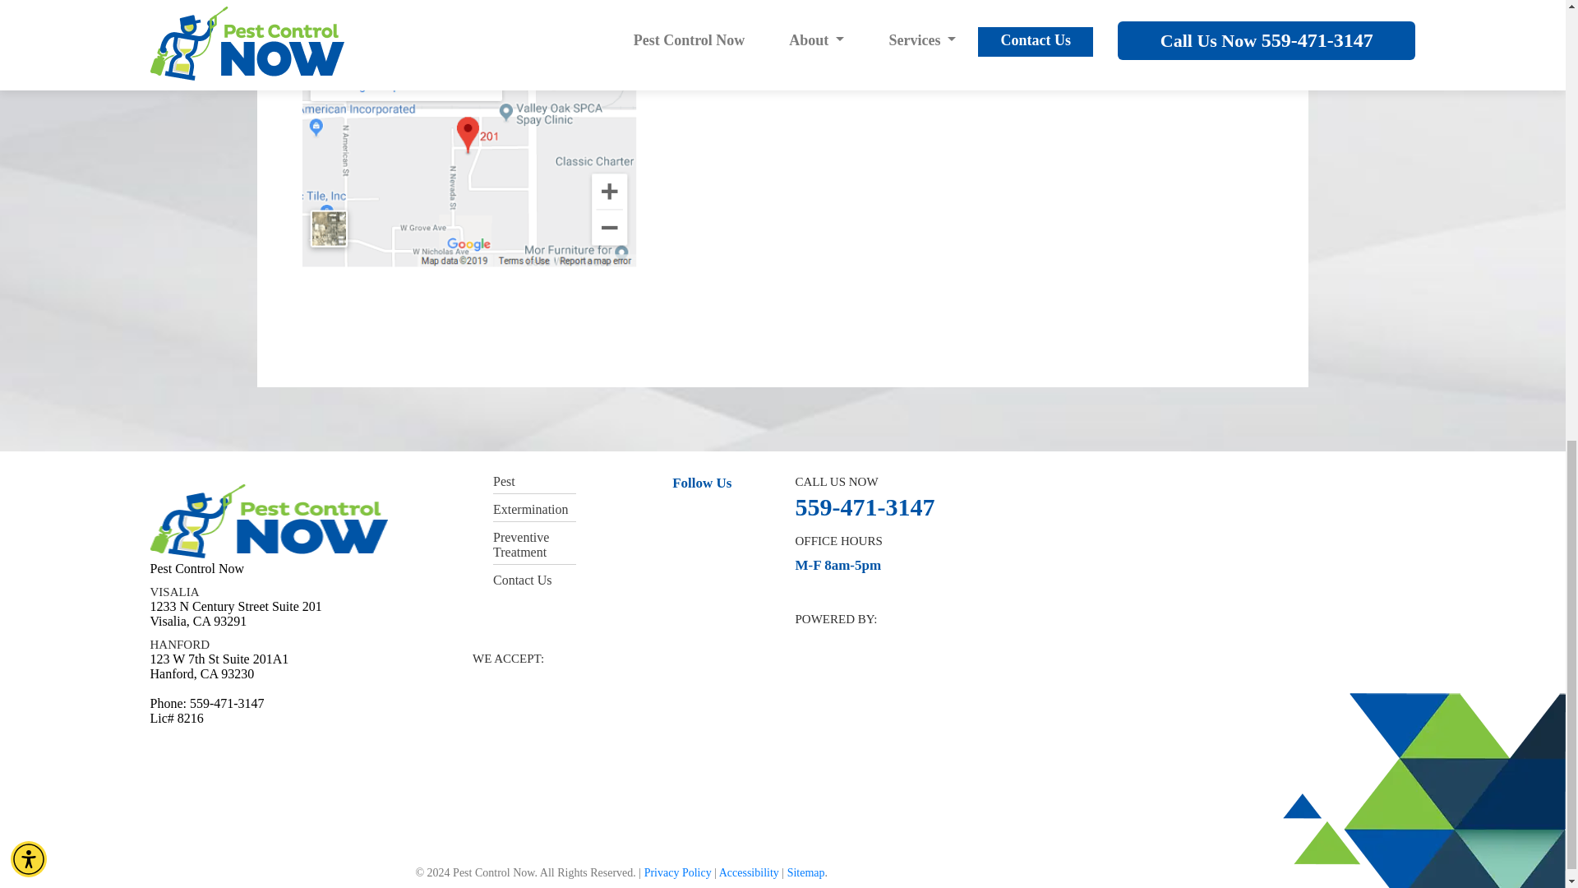 The image size is (1578, 888). Describe the element at coordinates (750, 873) in the screenshot. I see `Accessibility` at that location.